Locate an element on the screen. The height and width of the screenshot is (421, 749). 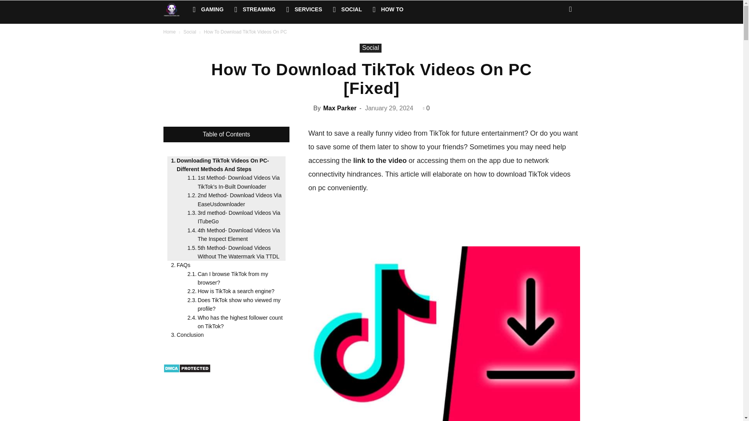
STREAMING is located at coordinates (255, 9).